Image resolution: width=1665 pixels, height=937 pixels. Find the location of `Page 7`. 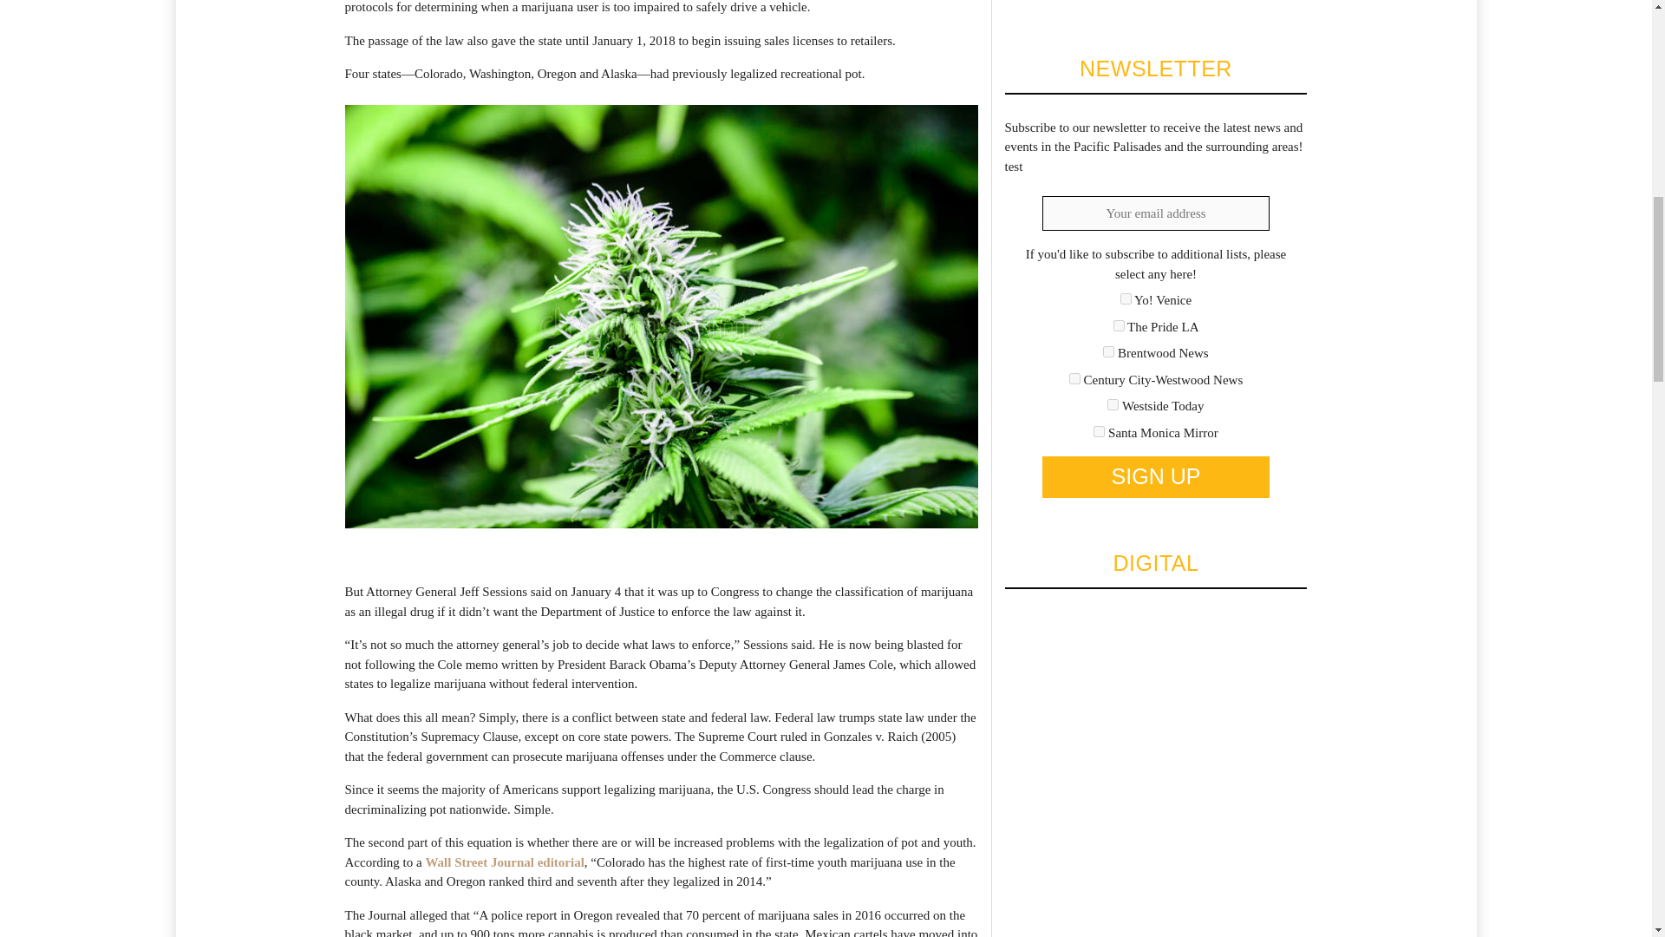

Page 7 is located at coordinates (661, 858).